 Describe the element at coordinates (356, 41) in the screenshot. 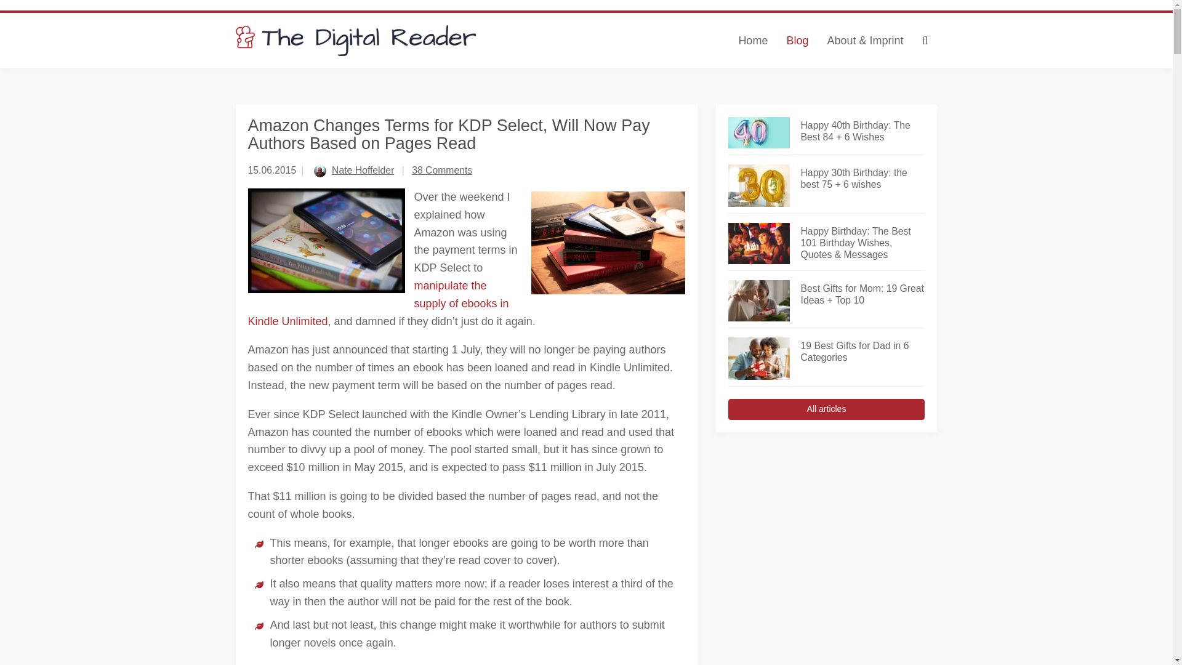

I see `The Digital Reader` at that location.